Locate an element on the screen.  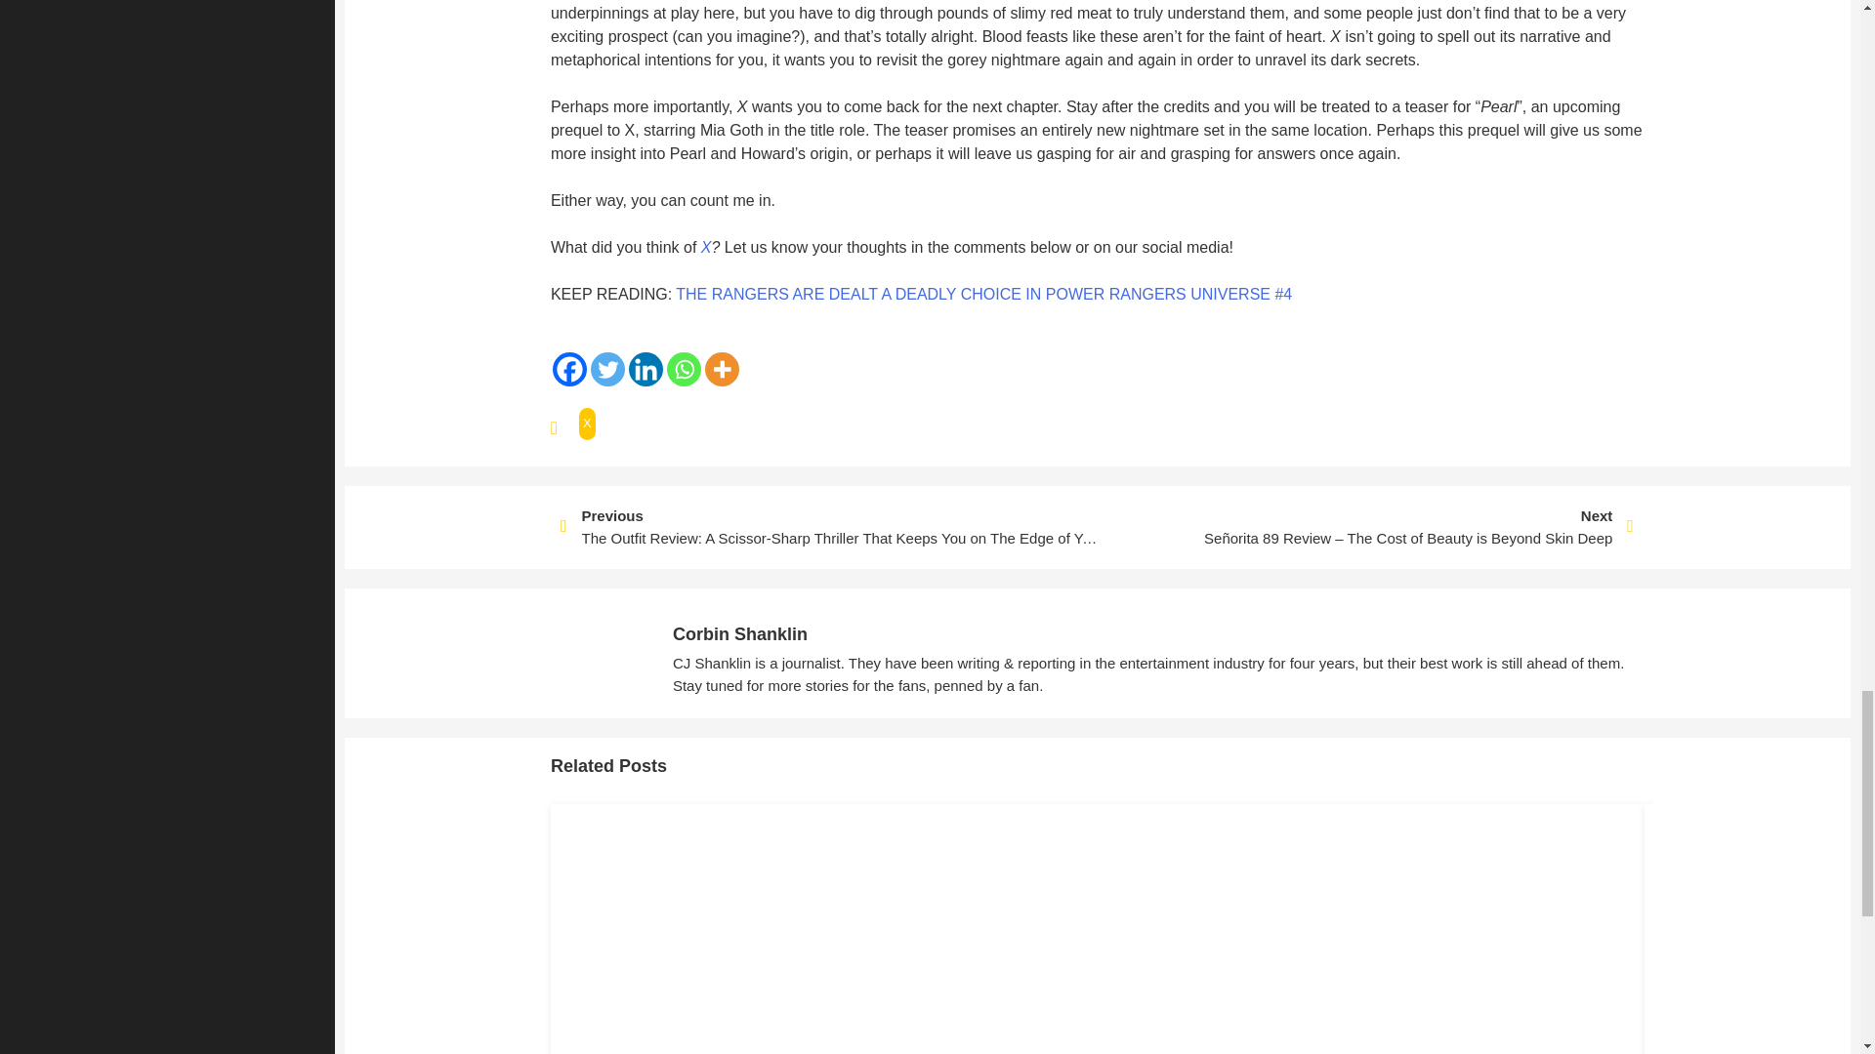
Facebook is located at coordinates (569, 369).